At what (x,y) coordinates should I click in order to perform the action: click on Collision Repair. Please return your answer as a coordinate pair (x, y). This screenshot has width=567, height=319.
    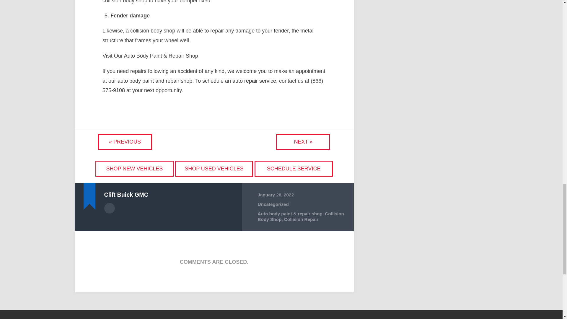
    Looking at the image, I should click on (301, 219).